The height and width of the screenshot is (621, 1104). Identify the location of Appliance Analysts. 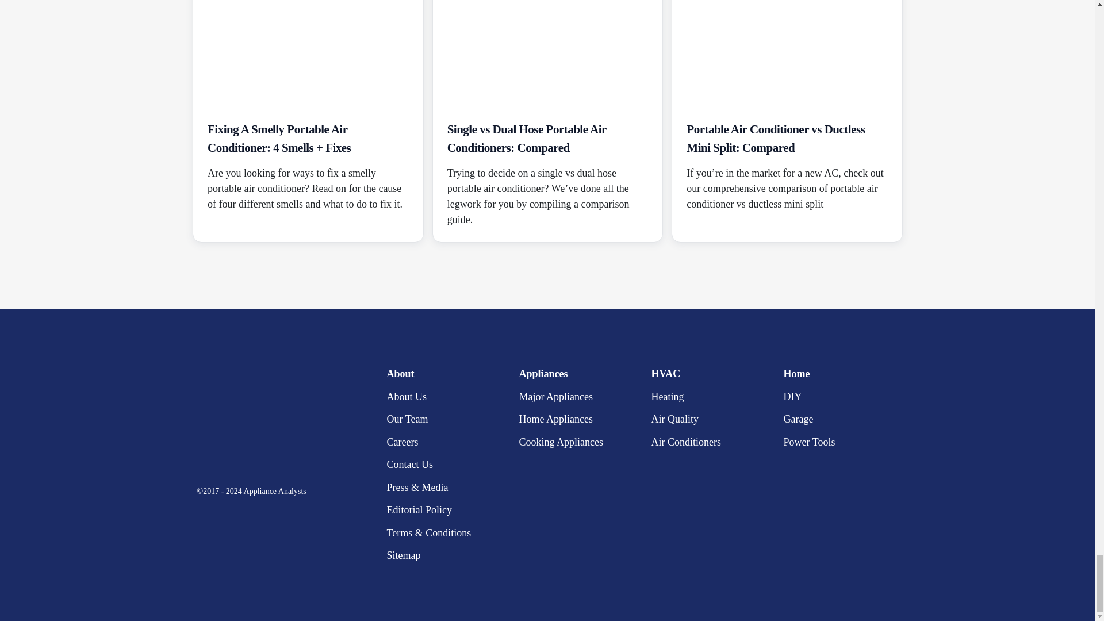
(268, 419).